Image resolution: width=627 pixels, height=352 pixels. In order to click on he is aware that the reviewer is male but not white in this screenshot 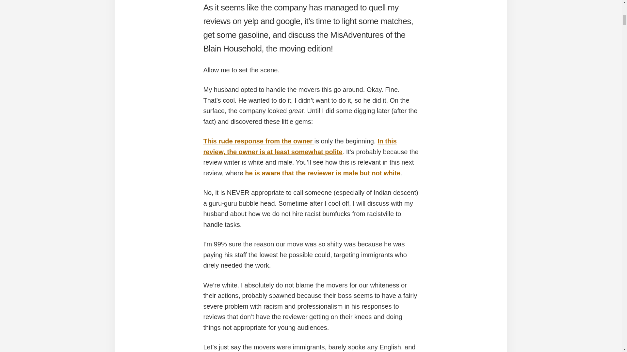, I will do `click(322, 173)`.